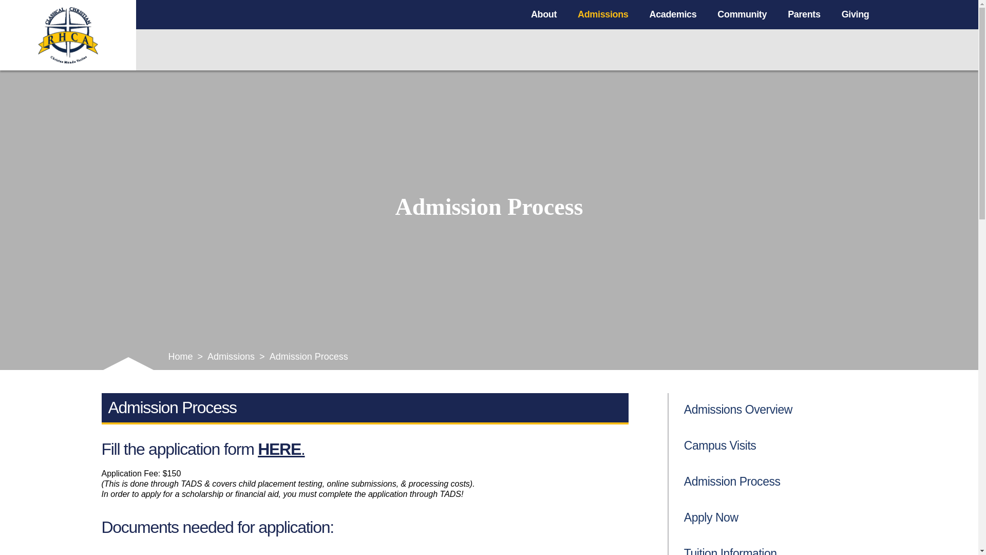 The height and width of the screenshot is (555, 986). What do you see at coordinates (309, 357) in the screenshot?
I see `Admission Process` at bounding box center [309, 357].